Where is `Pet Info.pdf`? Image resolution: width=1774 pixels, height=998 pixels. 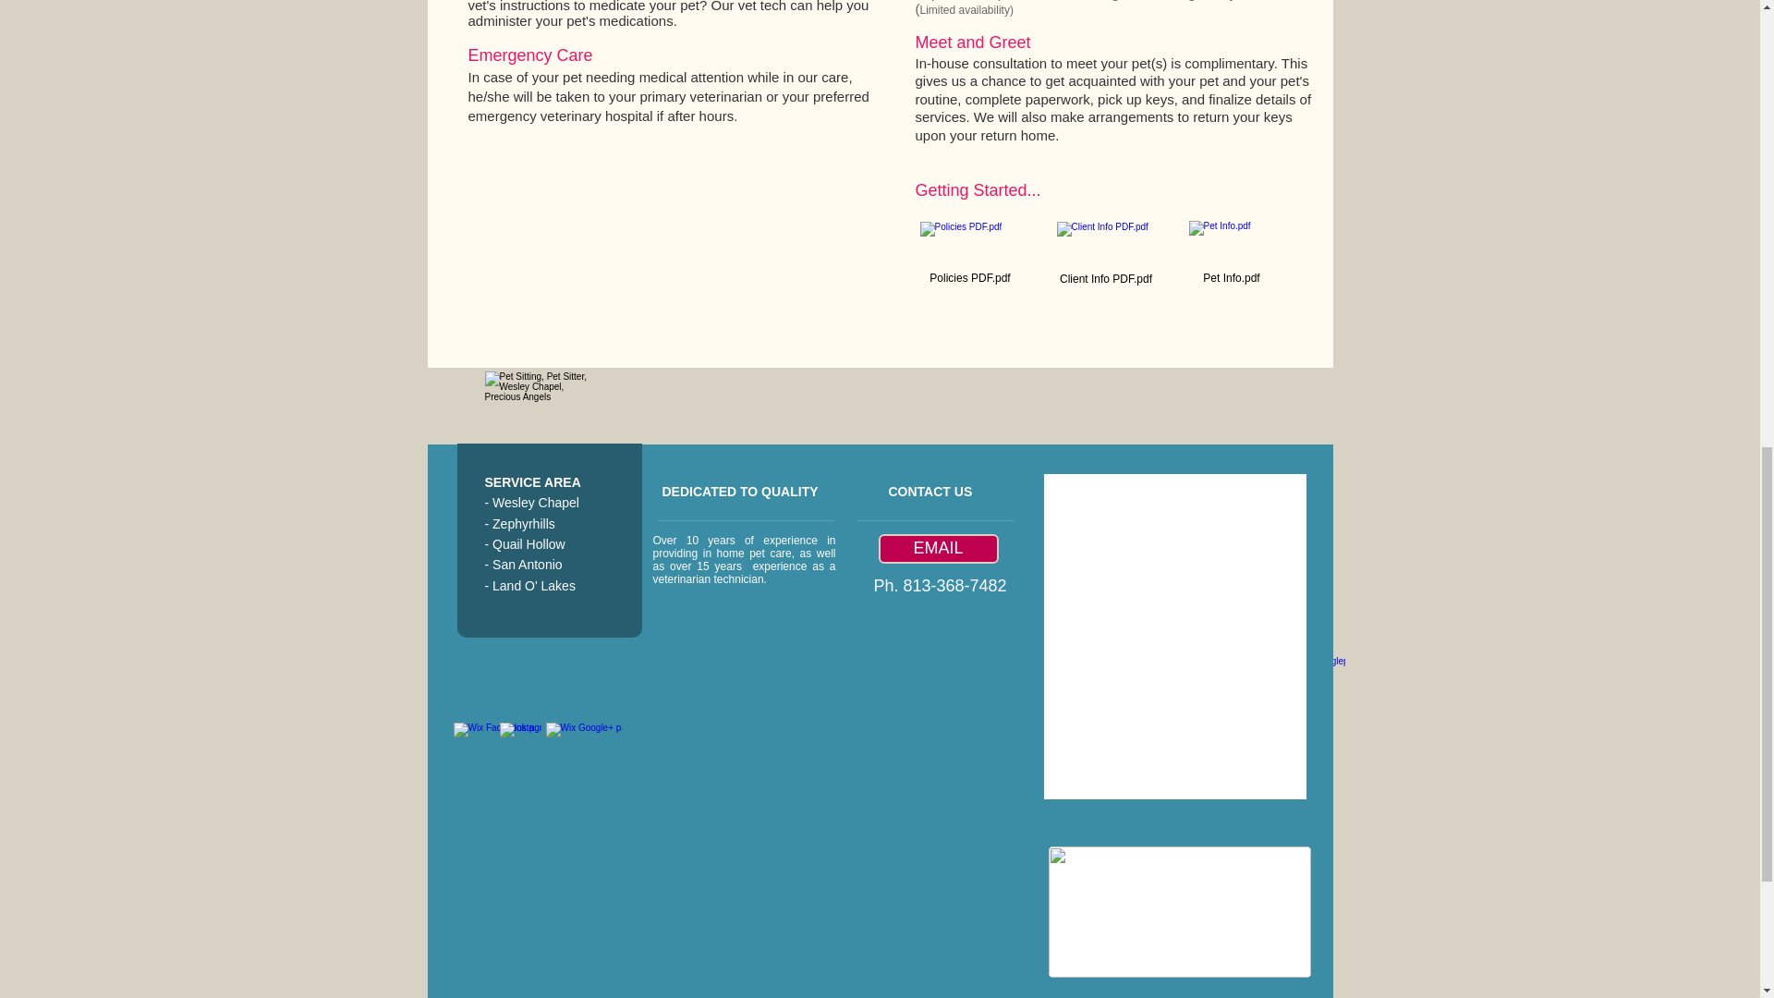 Pet Info.pdf is located at coordinates (1232, 255).